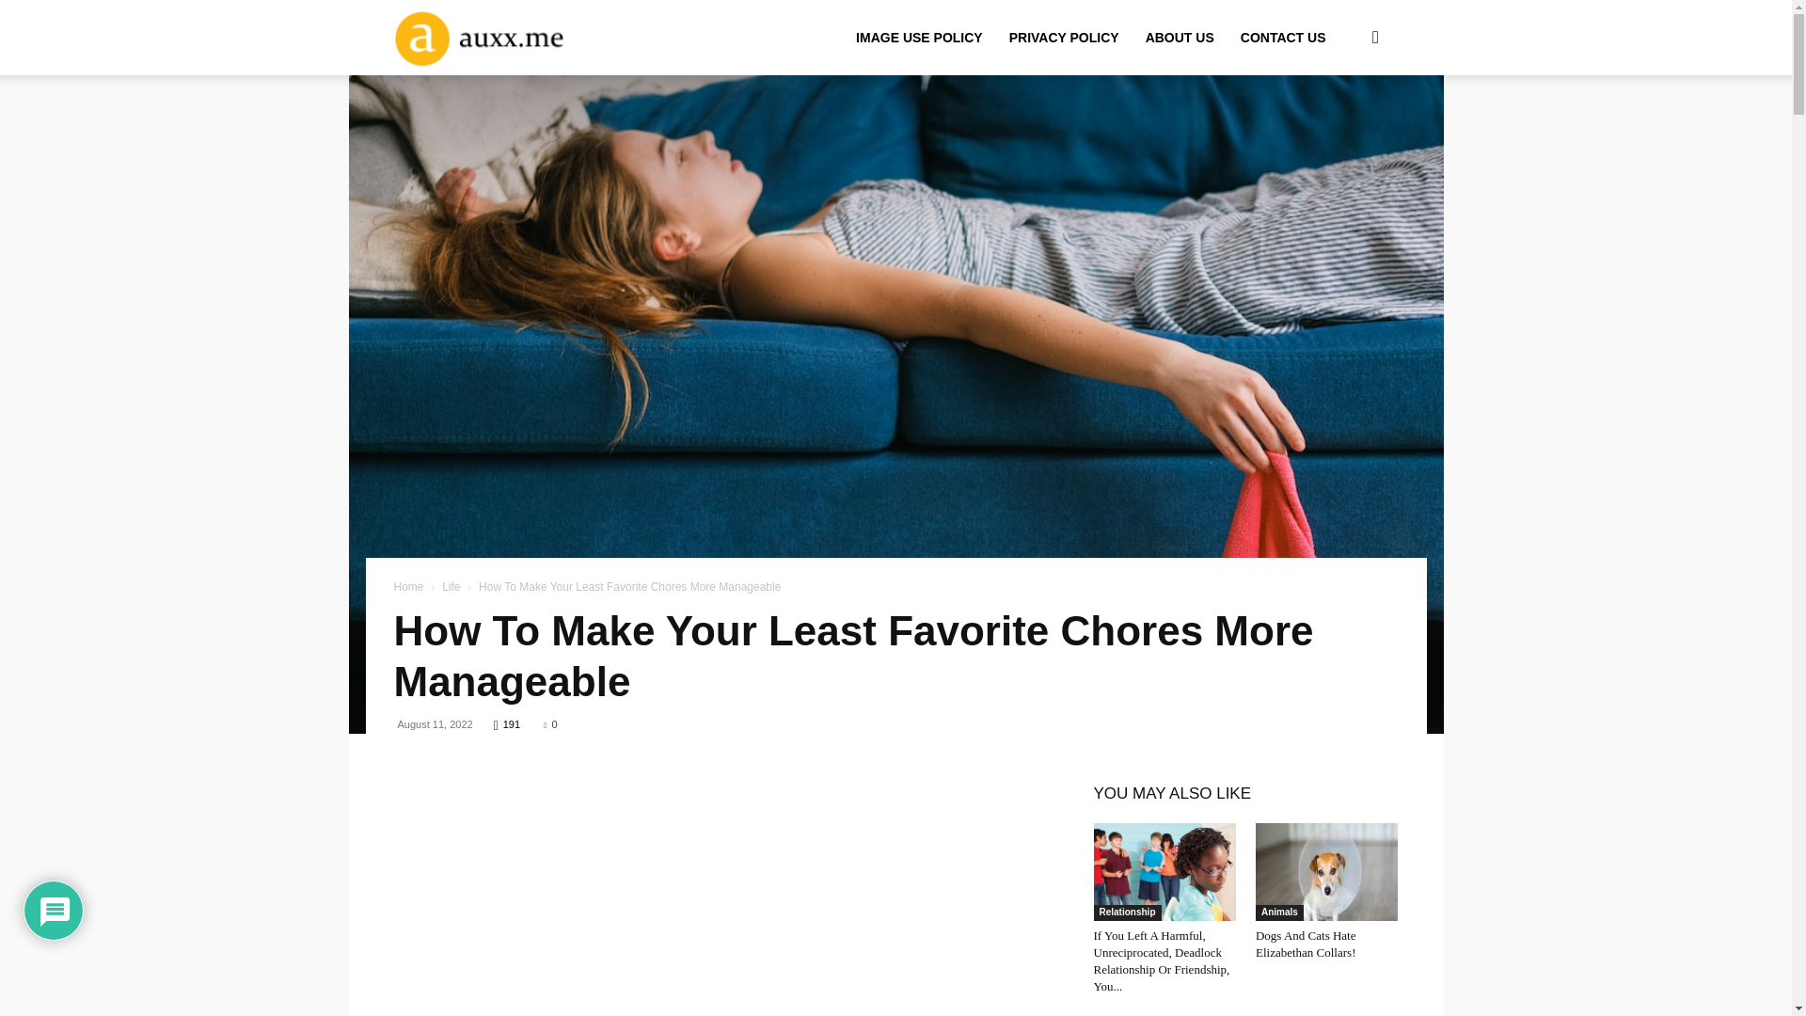 The image size is (1806, 1016). What do you see at coordinates (549, 724) in the screenshot?
I see `0` at bounding box center [549, 724].